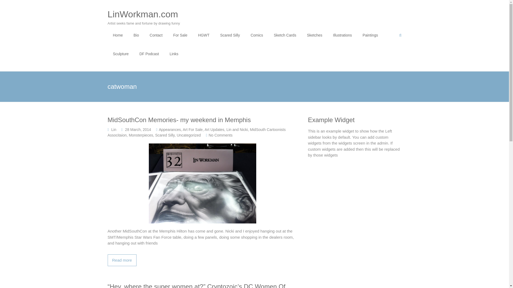 This screenshot has height=288, width=513. I want to click on Lin and Nicki, so click(237, 130).